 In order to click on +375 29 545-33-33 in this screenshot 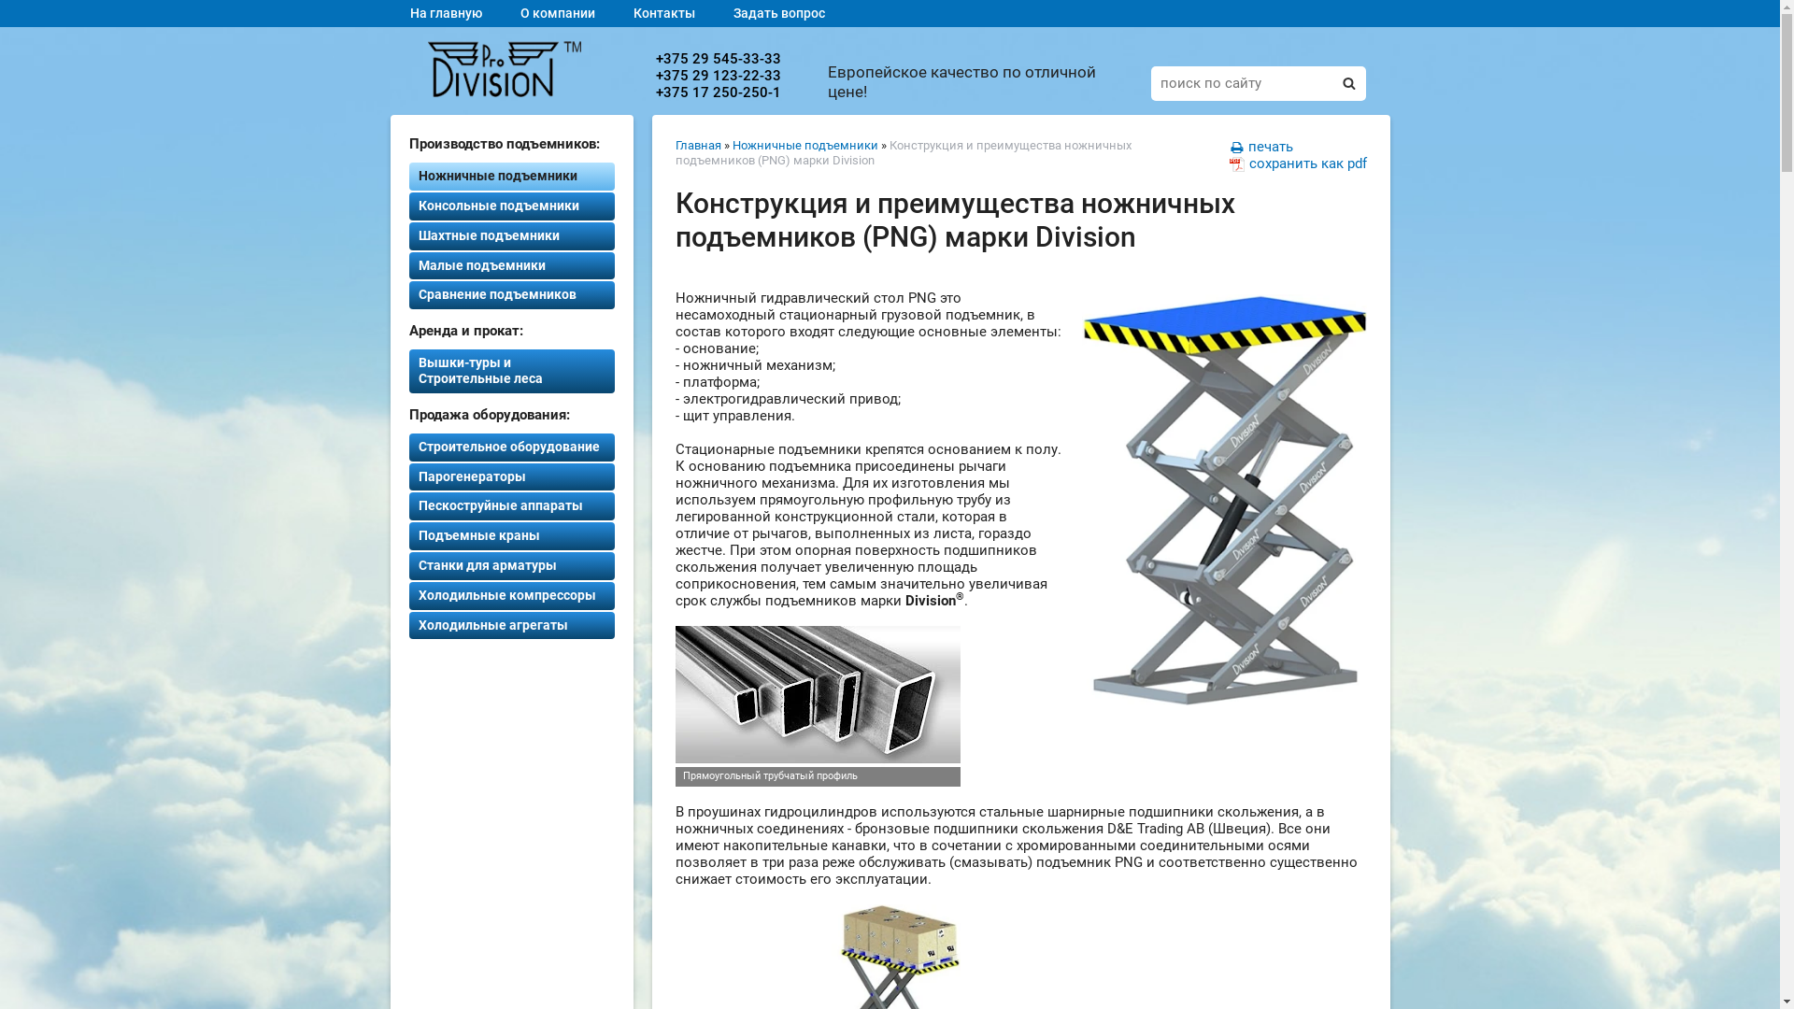, I will do `click(719, 59)`.